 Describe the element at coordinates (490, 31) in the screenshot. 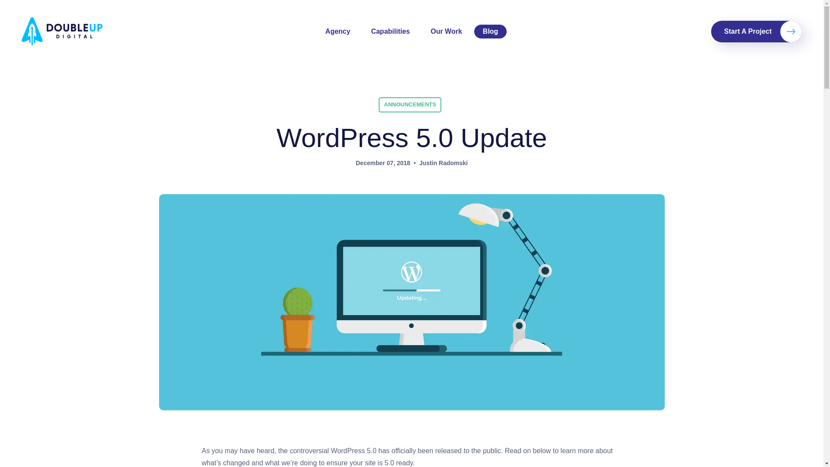

I see `Blog` at that location.